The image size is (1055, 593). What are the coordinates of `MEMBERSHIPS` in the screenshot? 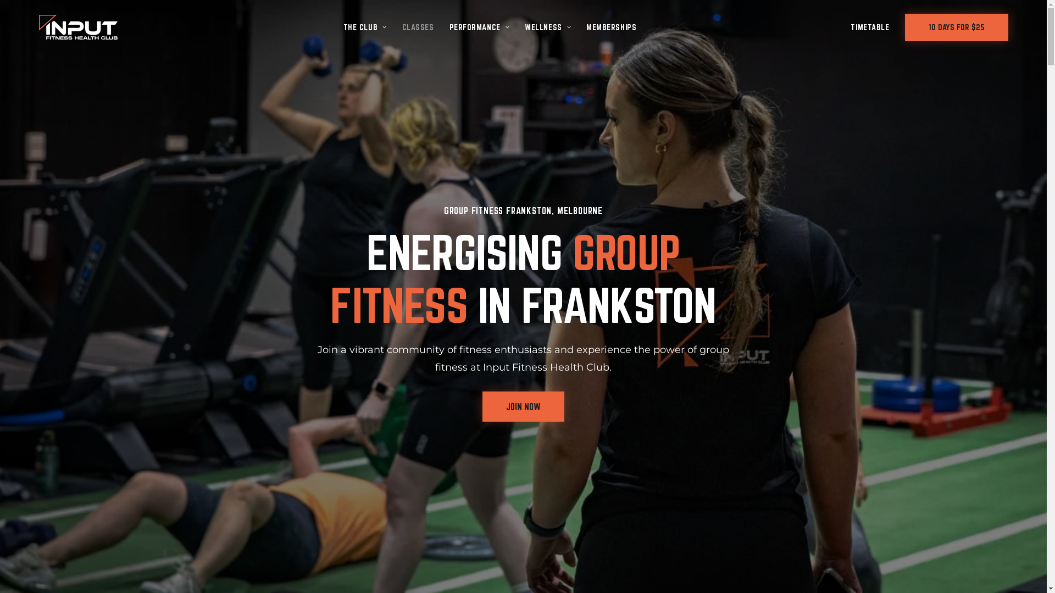 It's located at (611, 27).